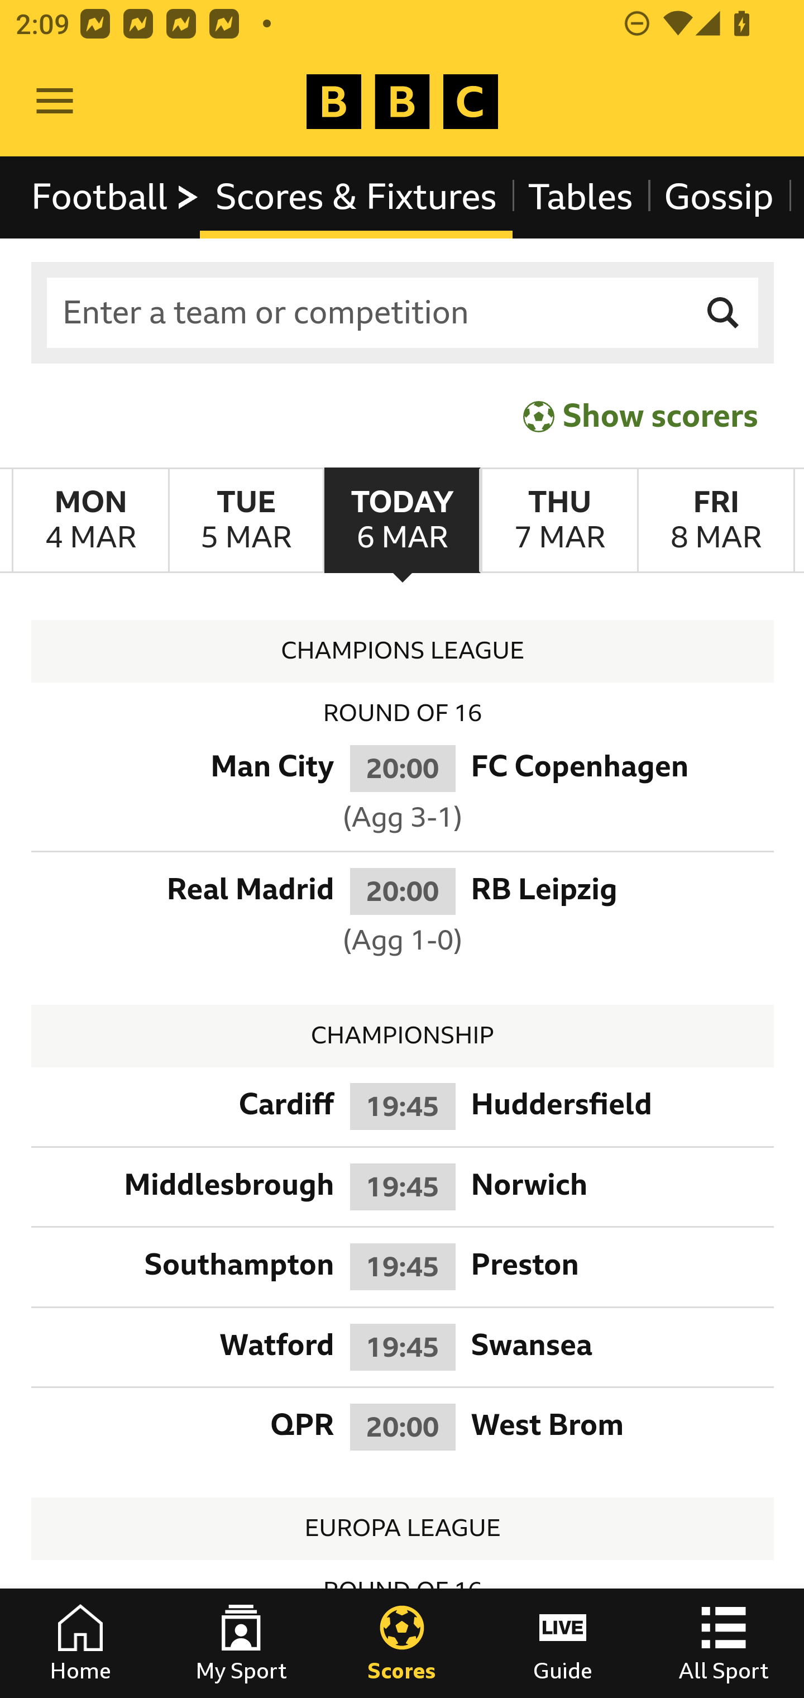  Describe the element at coordinates (724, 313) in the screenshot. I see `Search` at that location.